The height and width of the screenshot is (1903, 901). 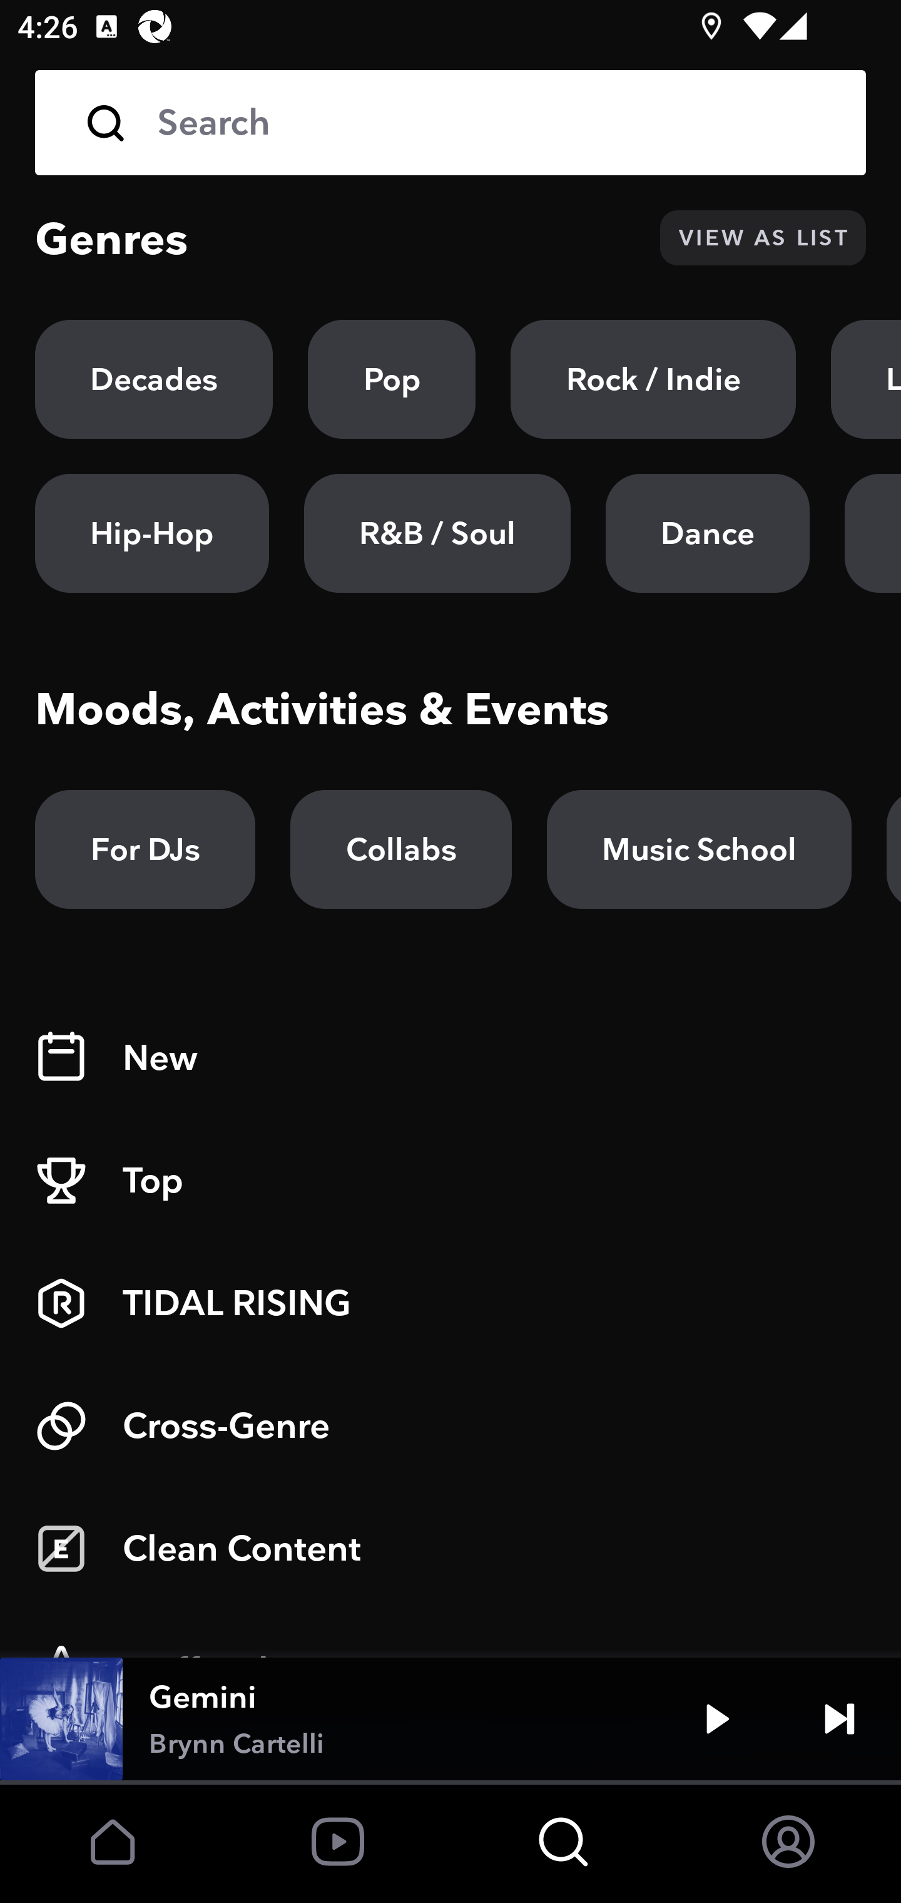 What do you see at coordinates (763, 238) in the screenshot?
I see `VIEW AS LIST` at bounding box center [763, 238].